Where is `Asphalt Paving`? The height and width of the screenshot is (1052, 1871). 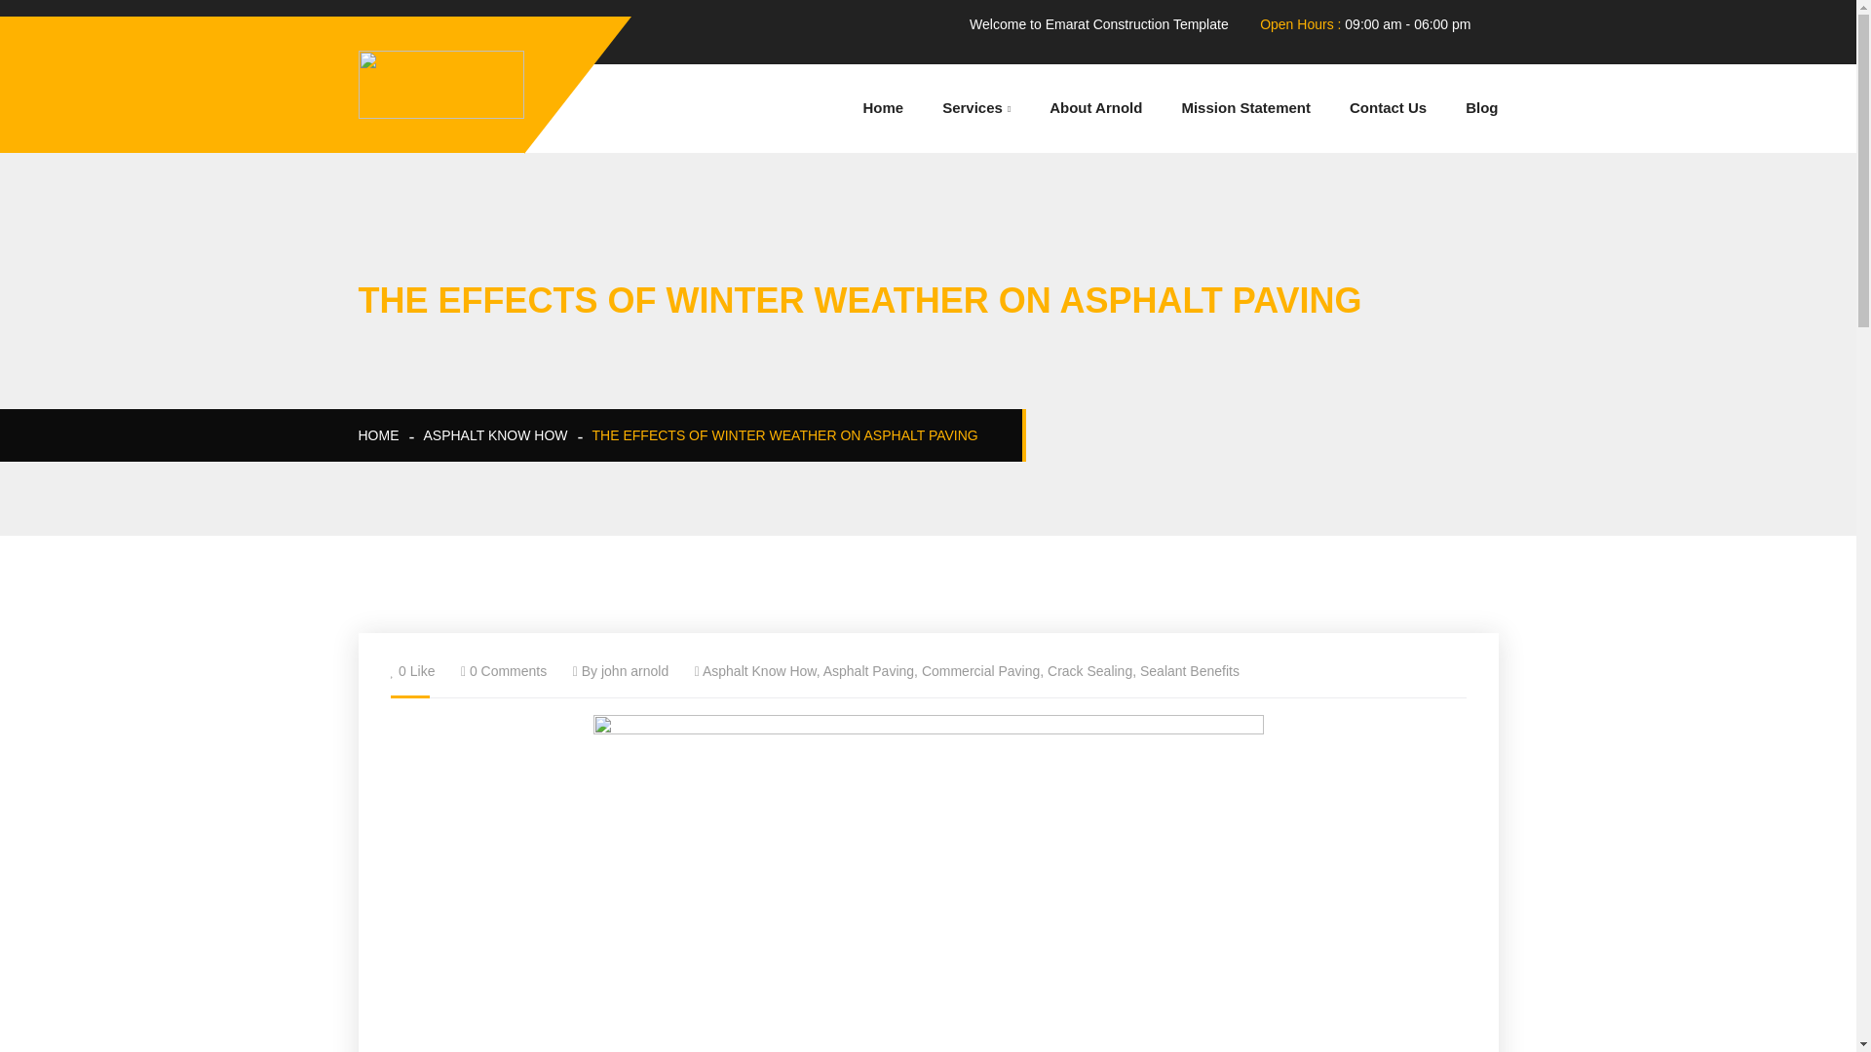
Asphalt Paving is located at coordinates (868, 670).